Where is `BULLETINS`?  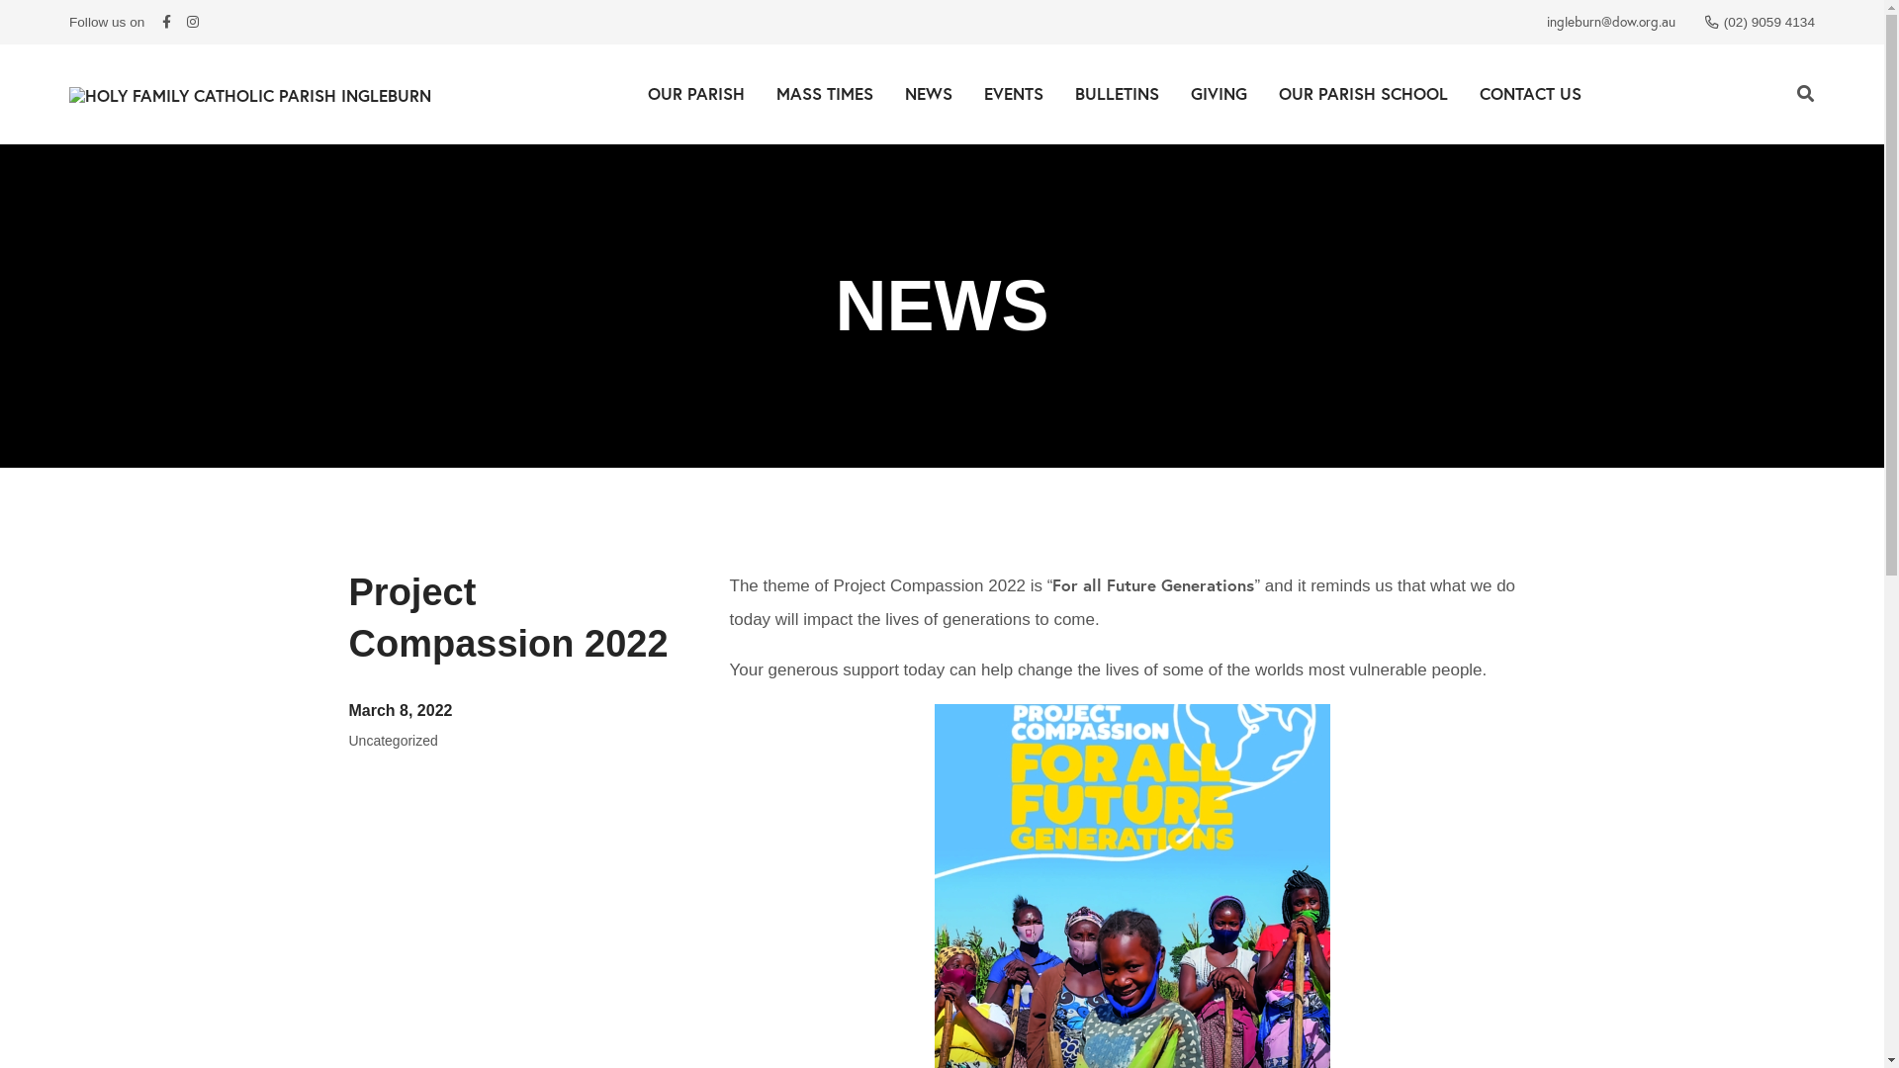 BULLETINS is located at coordinates (1116, 93).